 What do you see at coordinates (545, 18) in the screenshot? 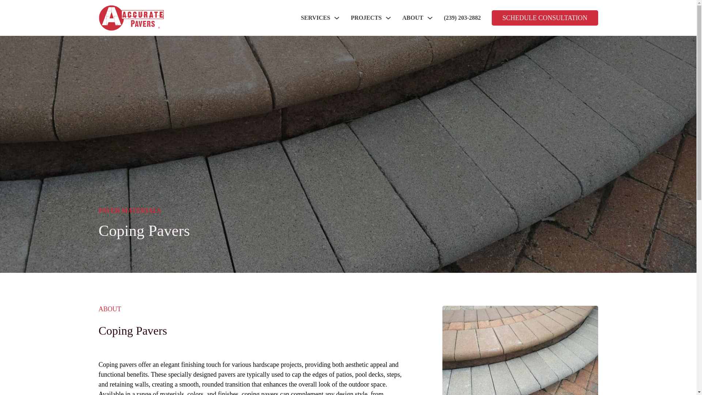
I see `SCHEDULE CONSULTATION` at bounding box center [545, 18].